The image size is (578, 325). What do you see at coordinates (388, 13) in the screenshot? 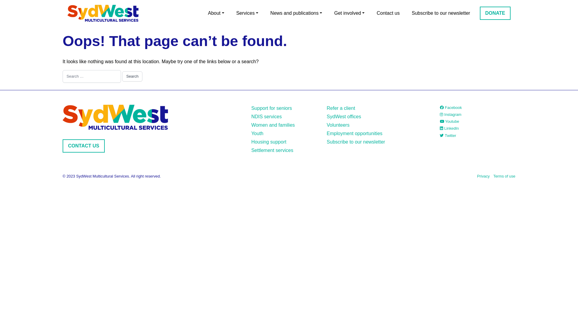
I see `Contact us` at bounding box center [388, 13].